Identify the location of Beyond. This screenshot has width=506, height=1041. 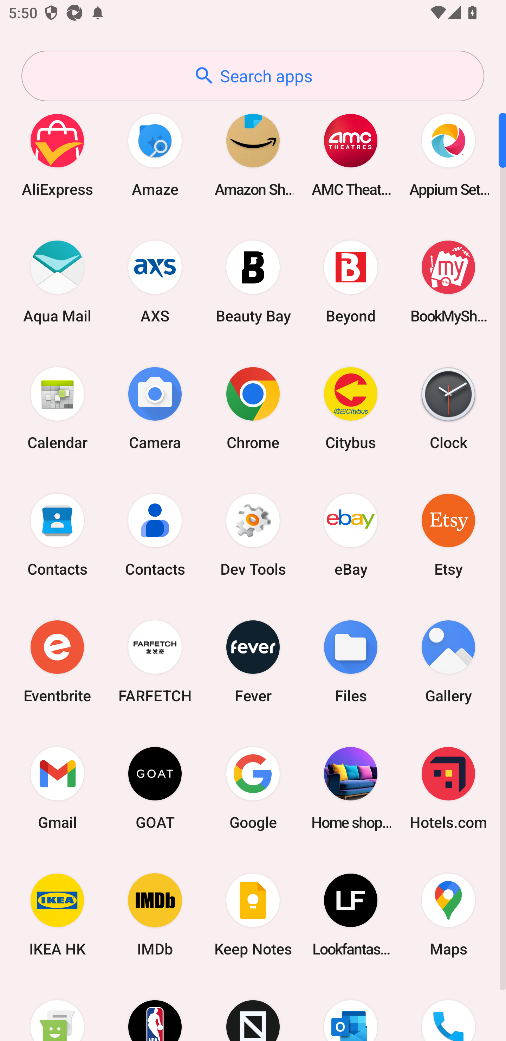
(351, 281).